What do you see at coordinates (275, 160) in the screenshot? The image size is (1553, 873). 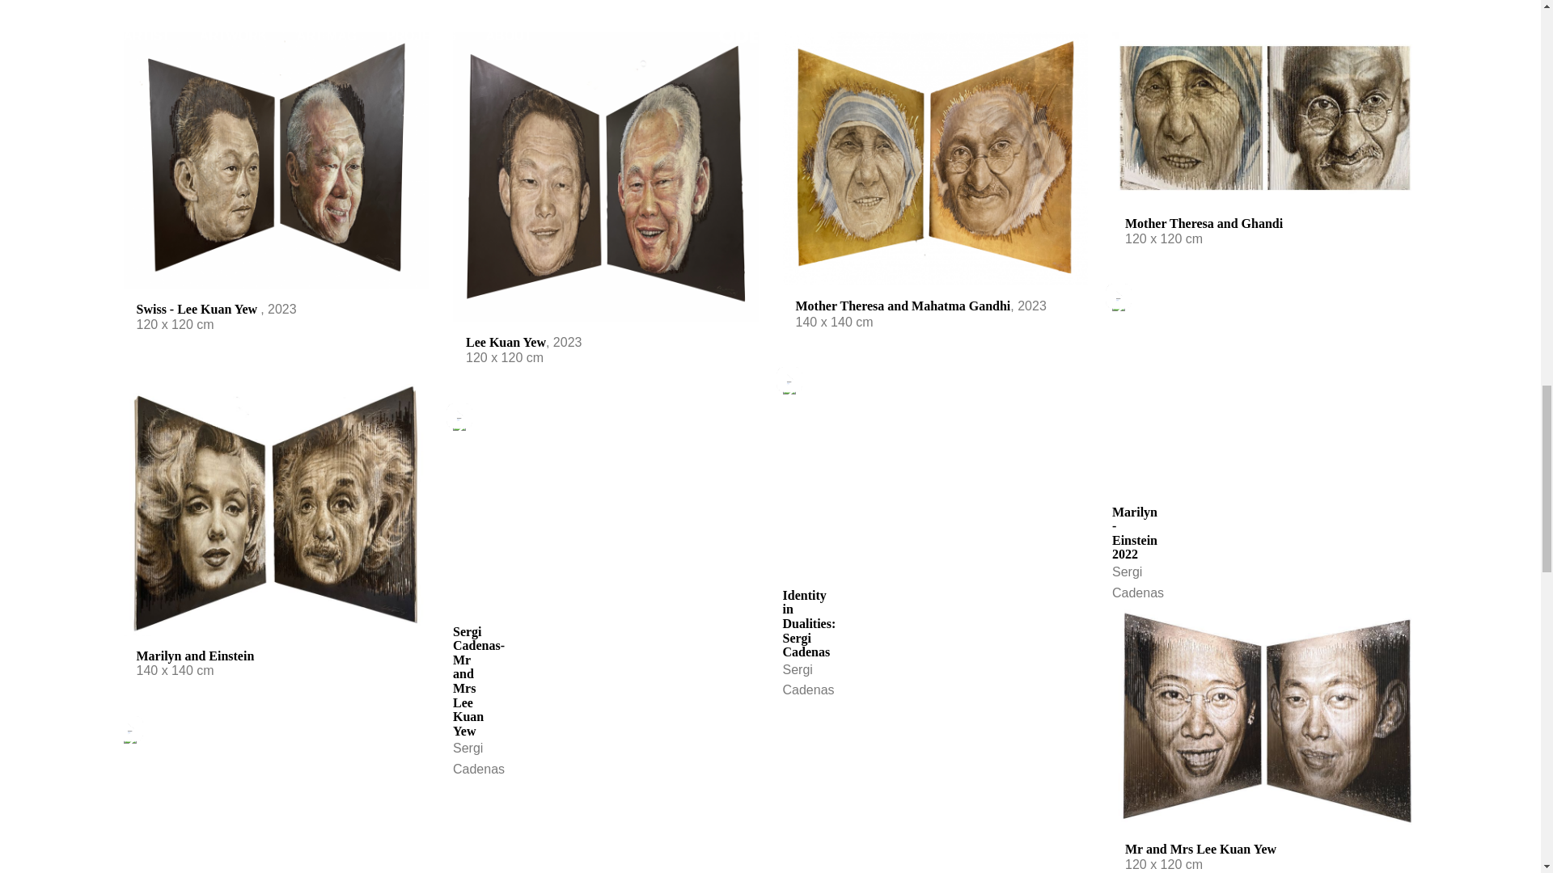 I see `Swiss - Lee Kuan Yew  by ` at bounding box center [275, 160].